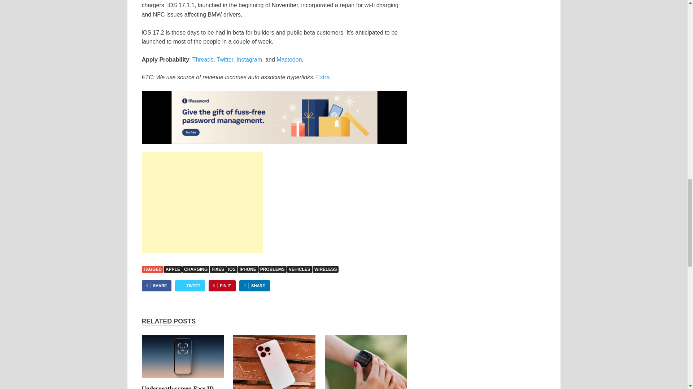 The width and height of the screenshot is (693, 389). I want to click on IOS, so click(232, 269).